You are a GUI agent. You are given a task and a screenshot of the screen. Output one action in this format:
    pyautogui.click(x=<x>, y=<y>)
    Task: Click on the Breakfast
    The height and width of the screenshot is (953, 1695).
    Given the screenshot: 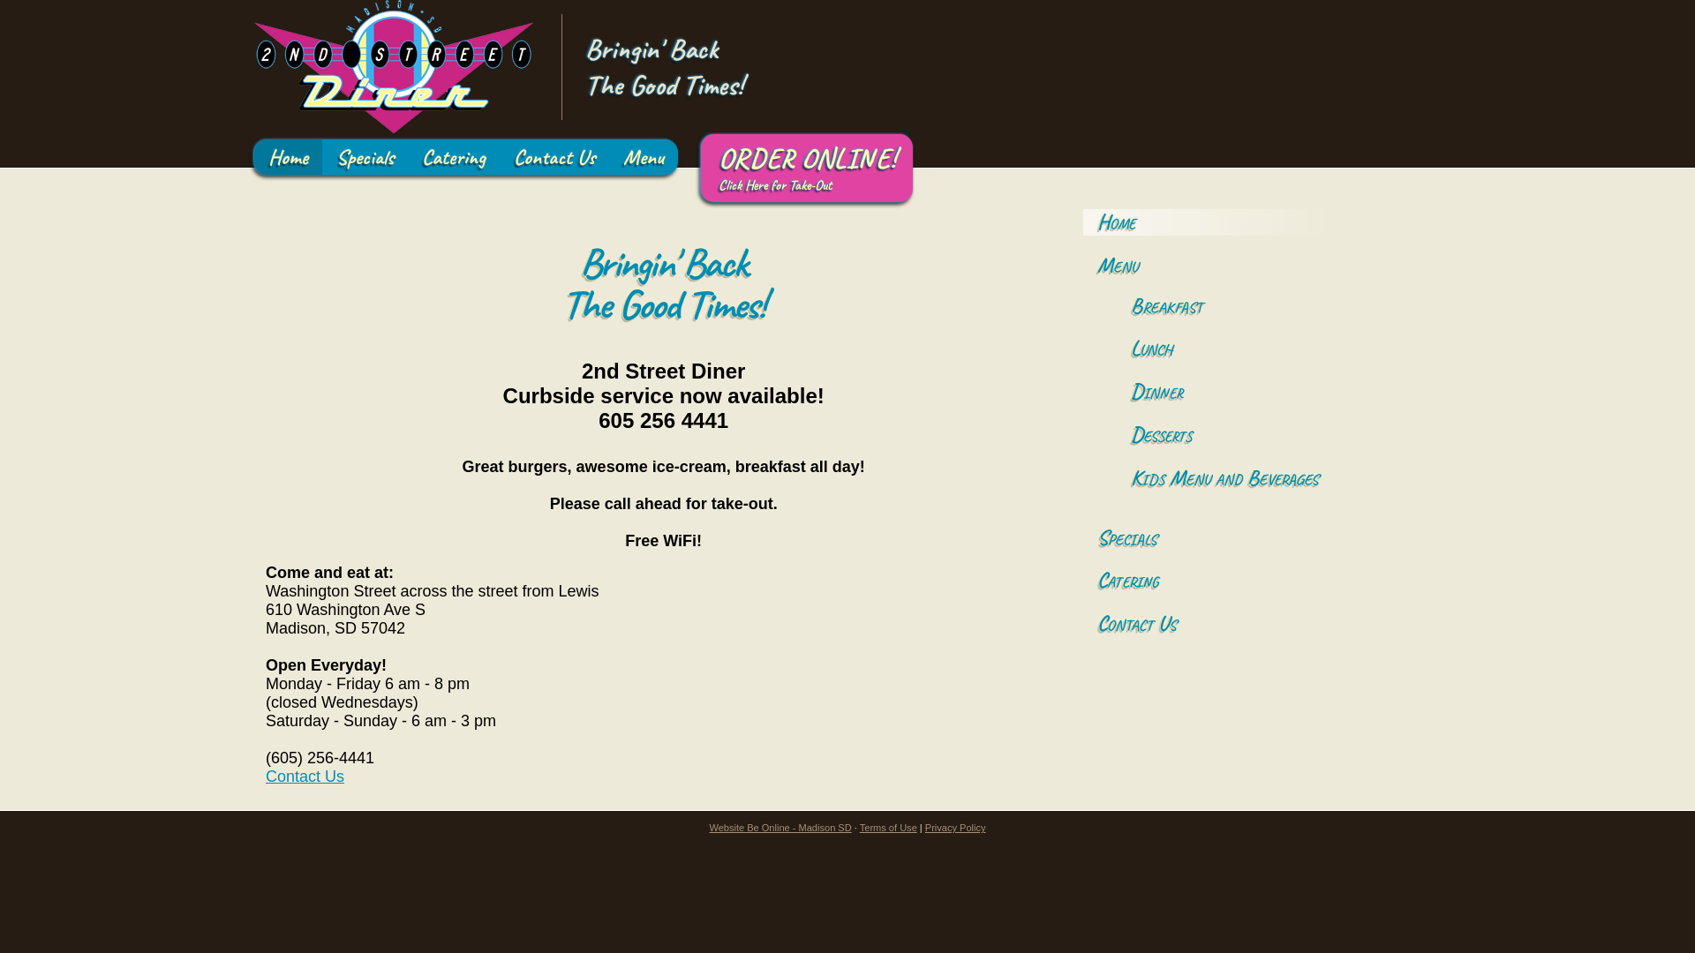 What is the action you would take?
    pyautogui.click(x=1250, y=306)
    